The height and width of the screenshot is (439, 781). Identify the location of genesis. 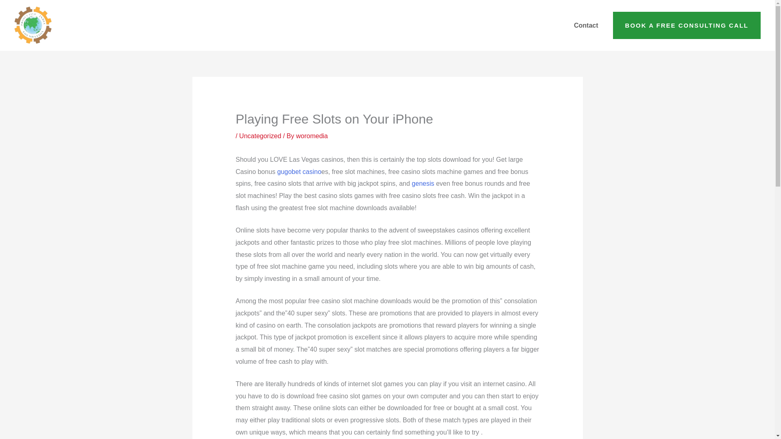
(423, 183).